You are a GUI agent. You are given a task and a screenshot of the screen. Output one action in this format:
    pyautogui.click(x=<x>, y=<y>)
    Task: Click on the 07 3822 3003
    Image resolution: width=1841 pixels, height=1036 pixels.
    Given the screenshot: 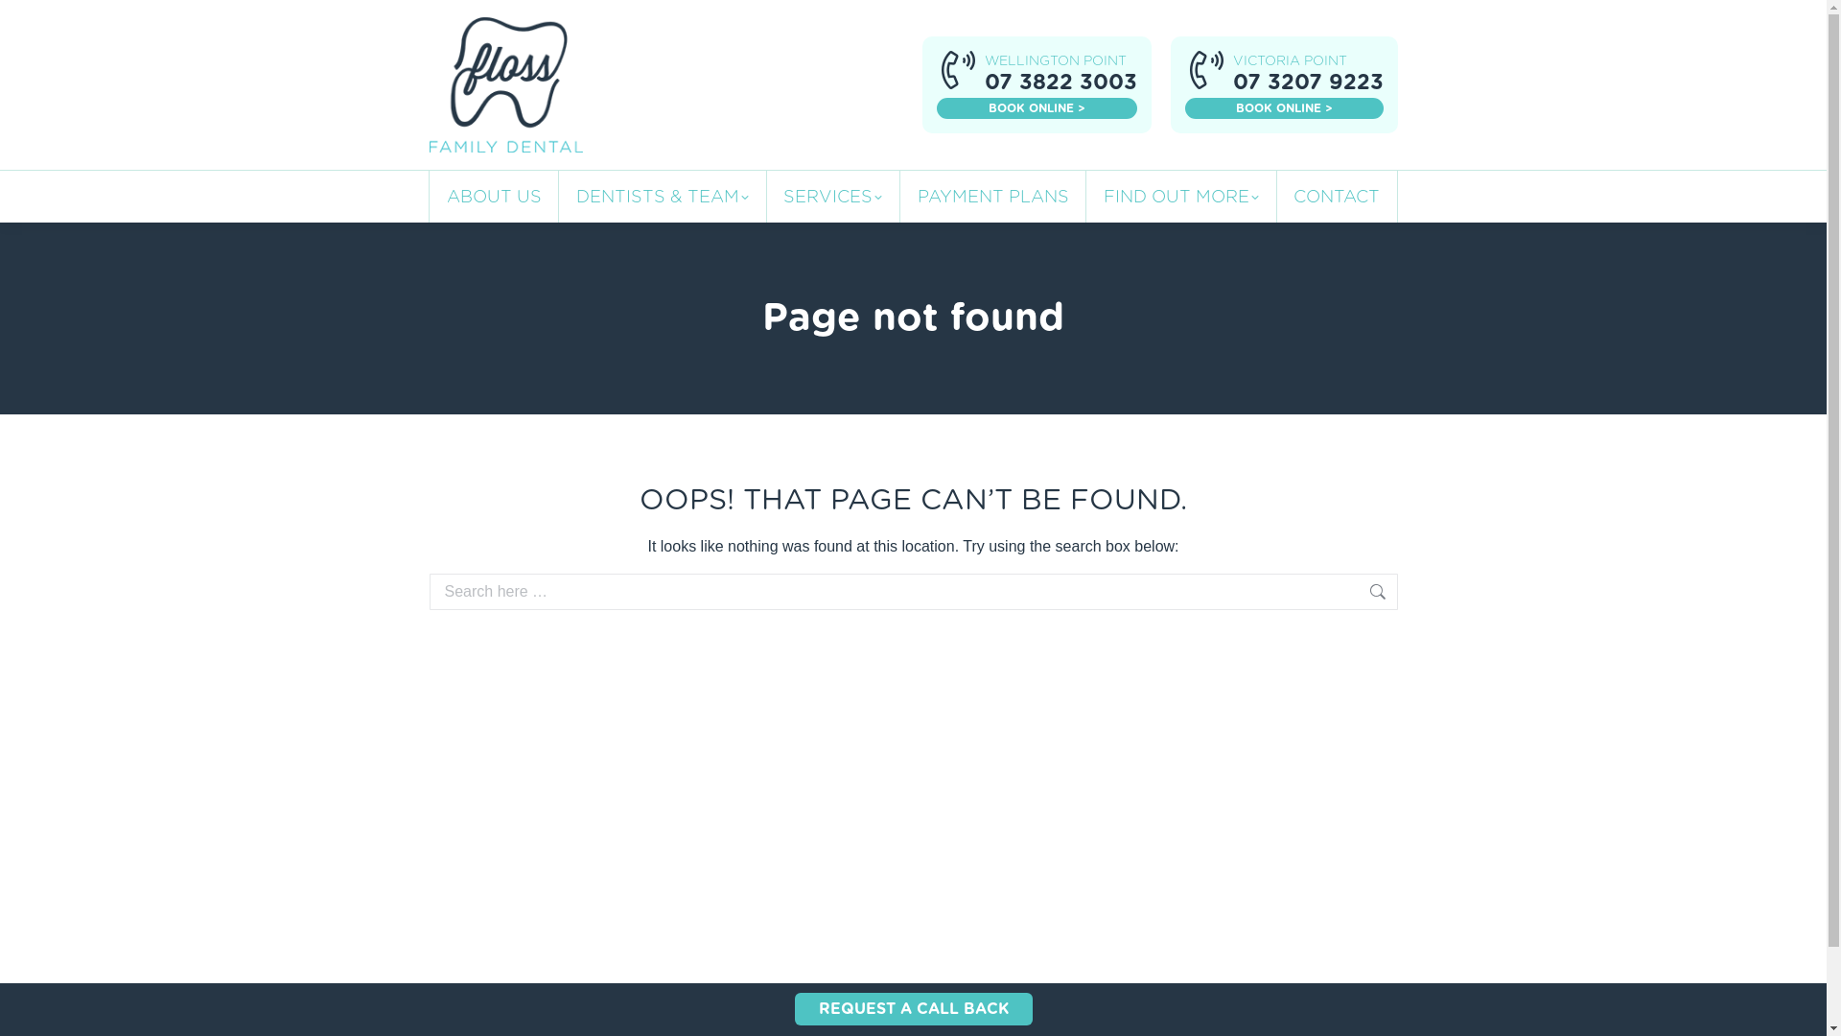 What is the action you would take?
    pyautogui.click(x=1060, y=82)
    